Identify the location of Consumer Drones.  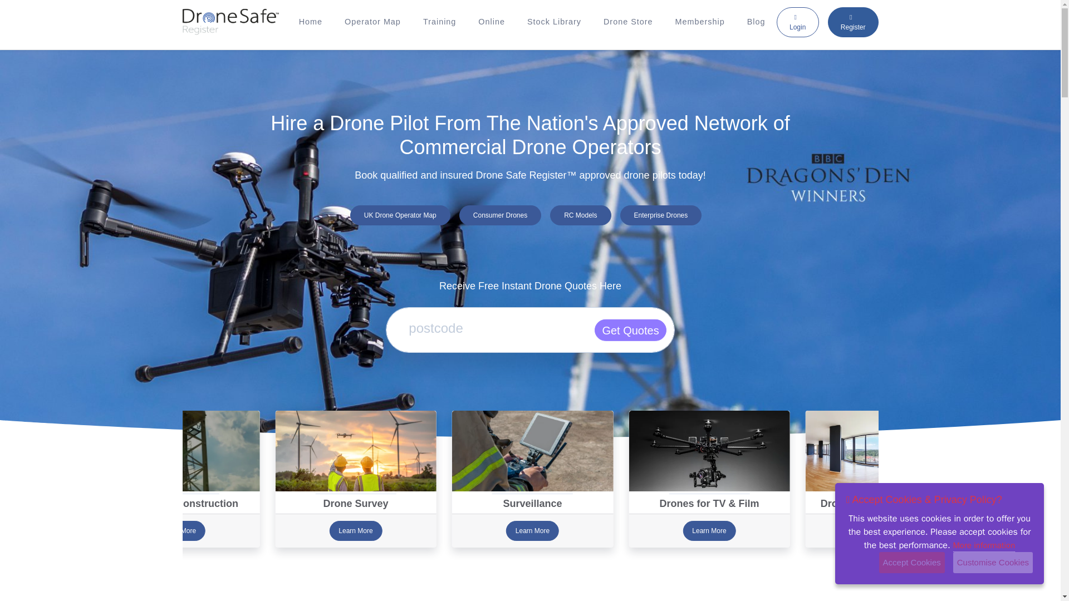
(500, 215).